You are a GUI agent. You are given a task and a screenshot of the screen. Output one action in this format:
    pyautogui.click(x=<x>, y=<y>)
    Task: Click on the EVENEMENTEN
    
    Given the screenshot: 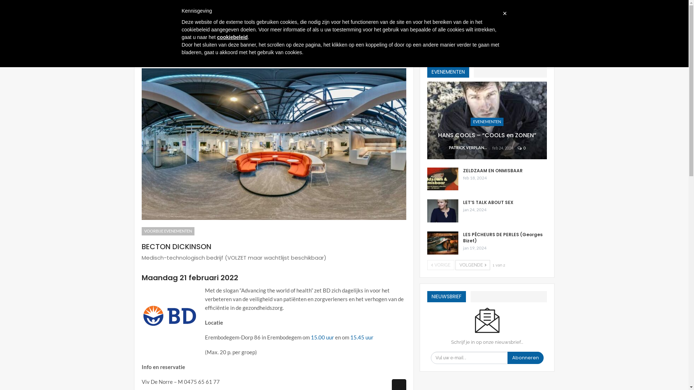 What is the action you would take?
    pyautogui.click(x=484, y=29)
    